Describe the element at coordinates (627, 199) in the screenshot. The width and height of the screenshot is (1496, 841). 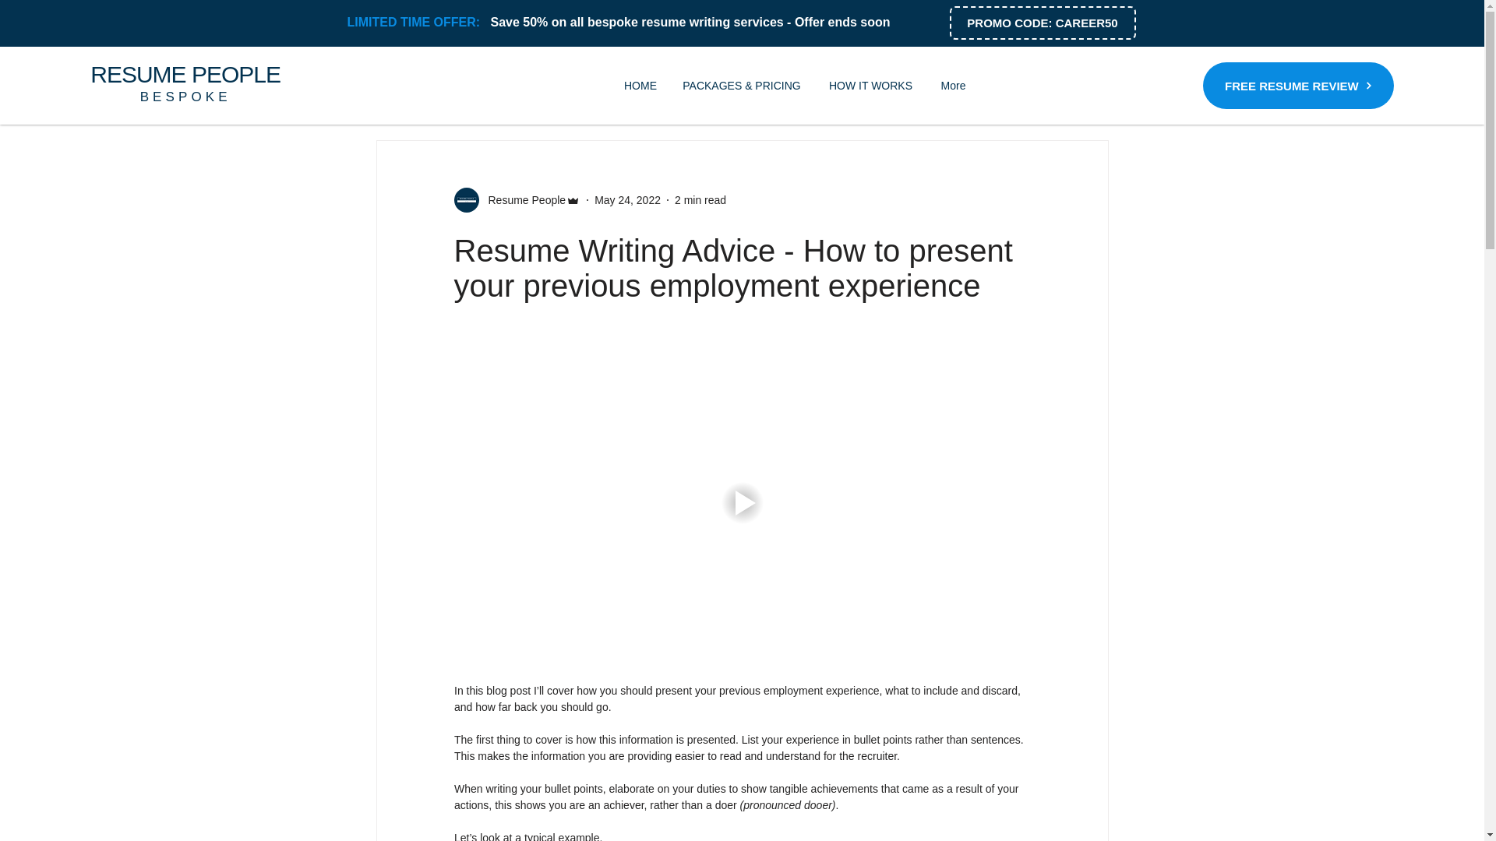
I see `May 24, 2022` at that location.